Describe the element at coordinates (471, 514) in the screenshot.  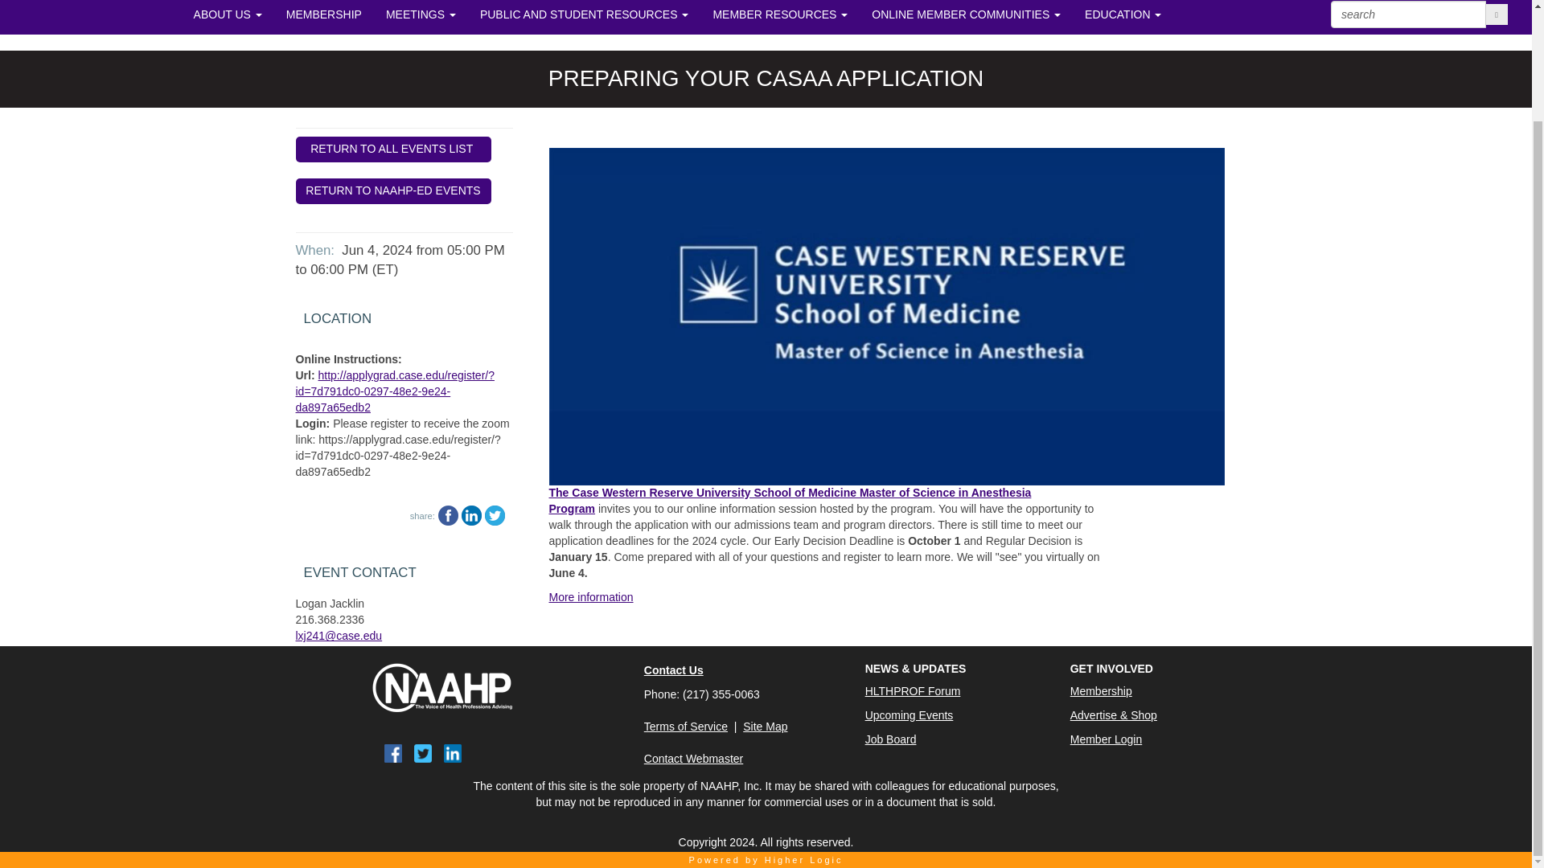
I see `LinkedIn Share` at that location.